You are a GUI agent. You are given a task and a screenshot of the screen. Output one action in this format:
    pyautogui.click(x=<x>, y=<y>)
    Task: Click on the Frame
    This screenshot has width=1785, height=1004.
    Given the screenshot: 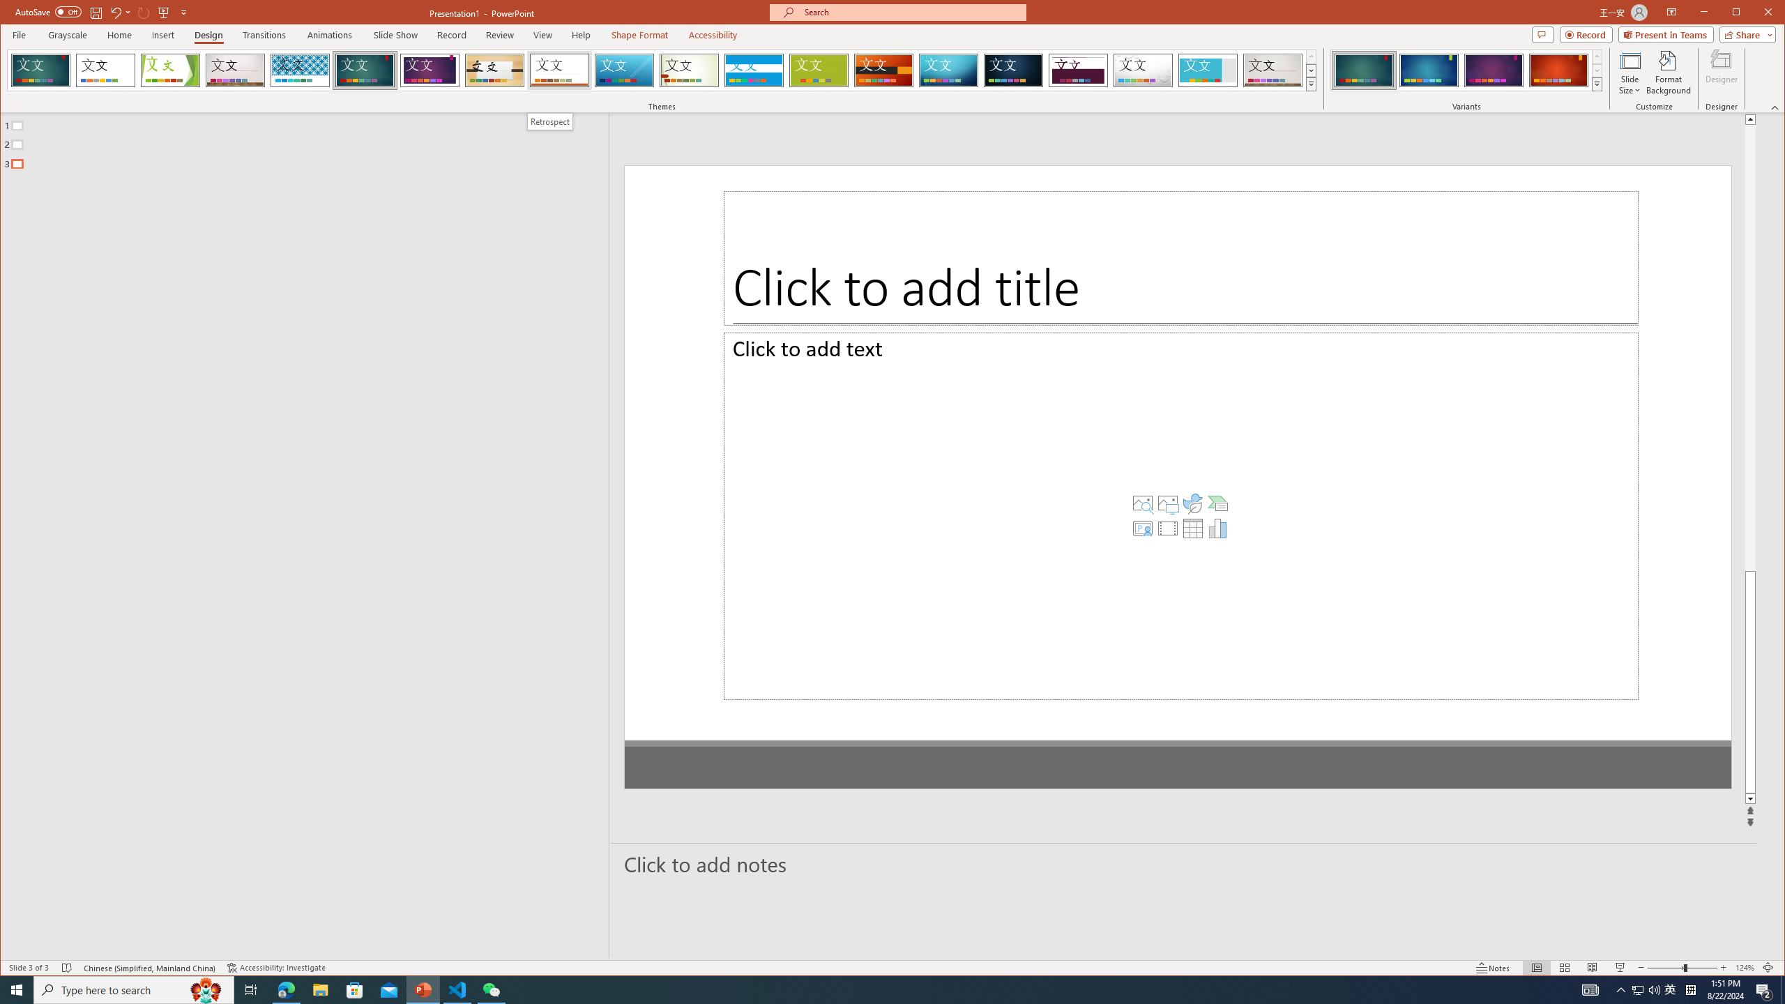 What is the action you would take?
    pyautogui.click(x=1208, y=70)
    